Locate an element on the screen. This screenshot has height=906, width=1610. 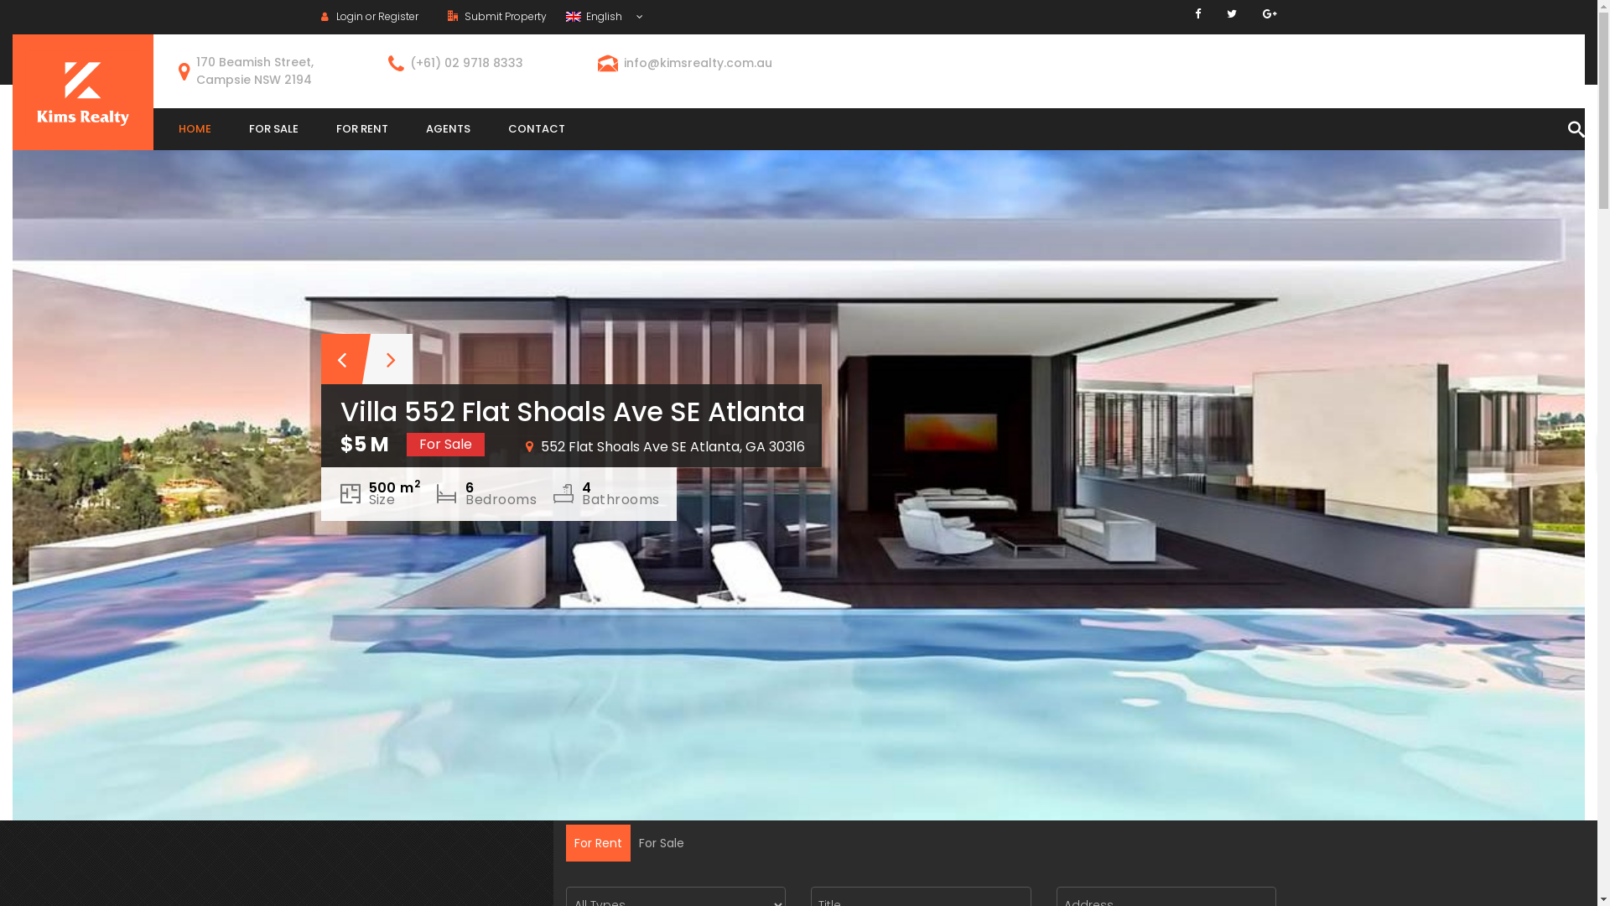
English is located at coordinates (573, 17).